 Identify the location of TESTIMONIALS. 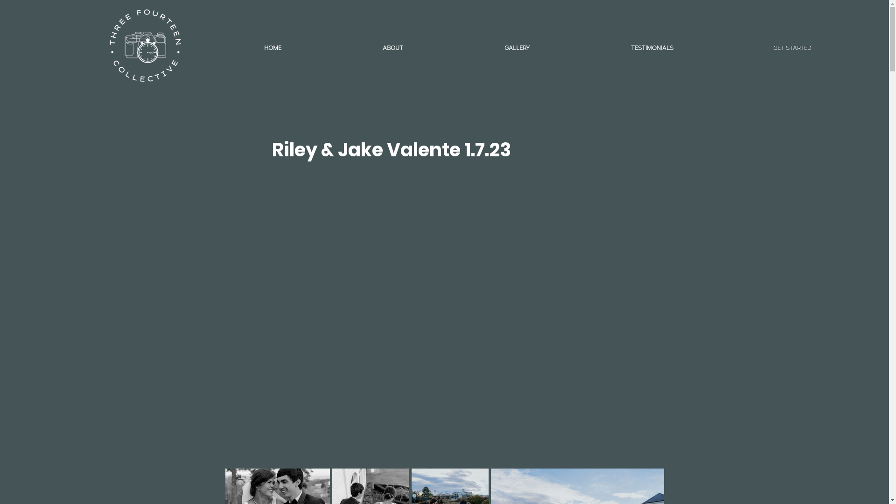
(652, 48).